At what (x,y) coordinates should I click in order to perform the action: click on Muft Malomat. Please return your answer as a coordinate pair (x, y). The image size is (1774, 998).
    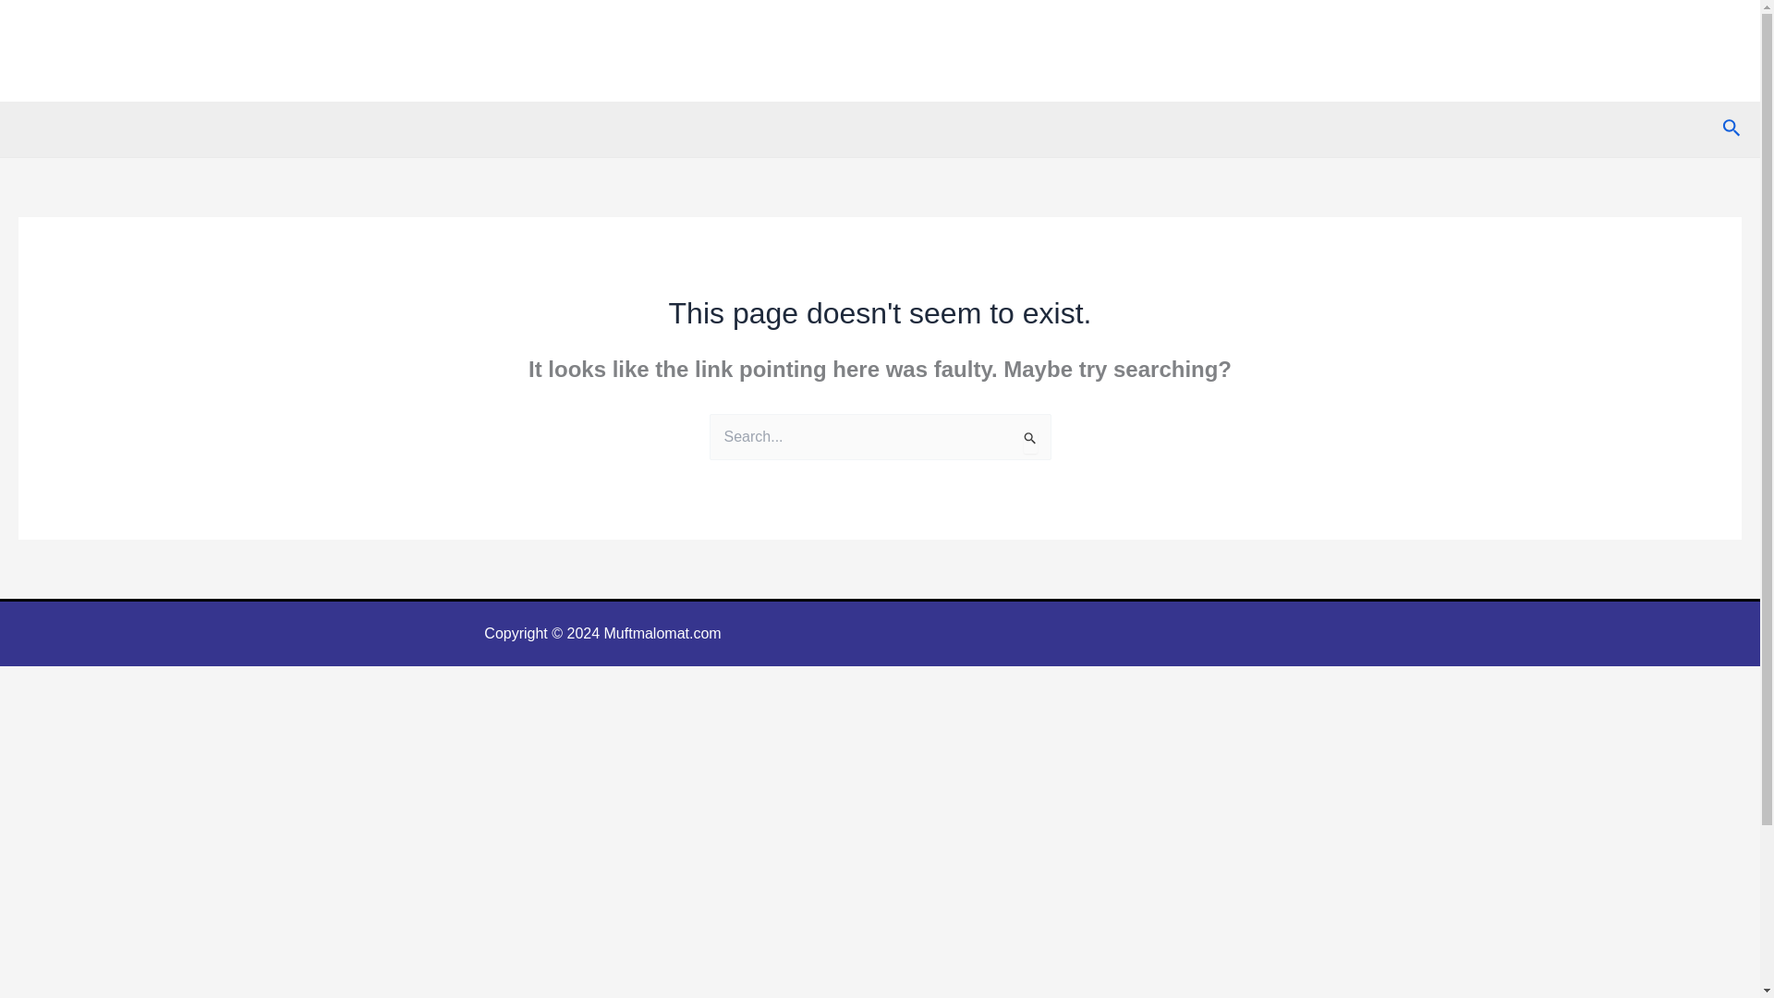
    Looking at the image, I should click on (111, 41).